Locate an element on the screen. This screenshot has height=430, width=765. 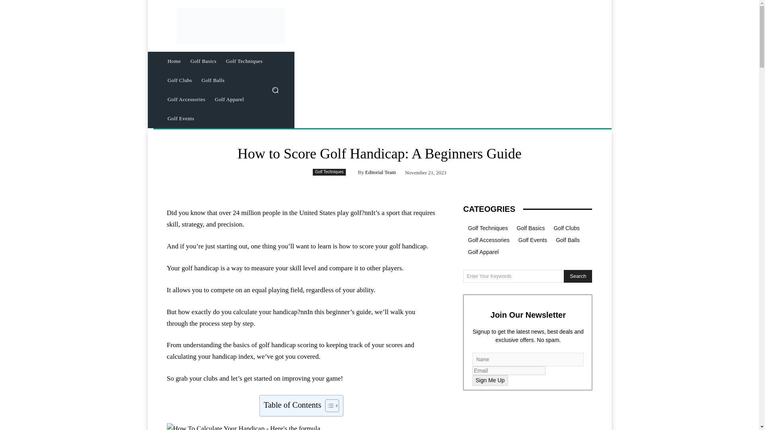
Golf Techniques is located at coordinates (244, 61).